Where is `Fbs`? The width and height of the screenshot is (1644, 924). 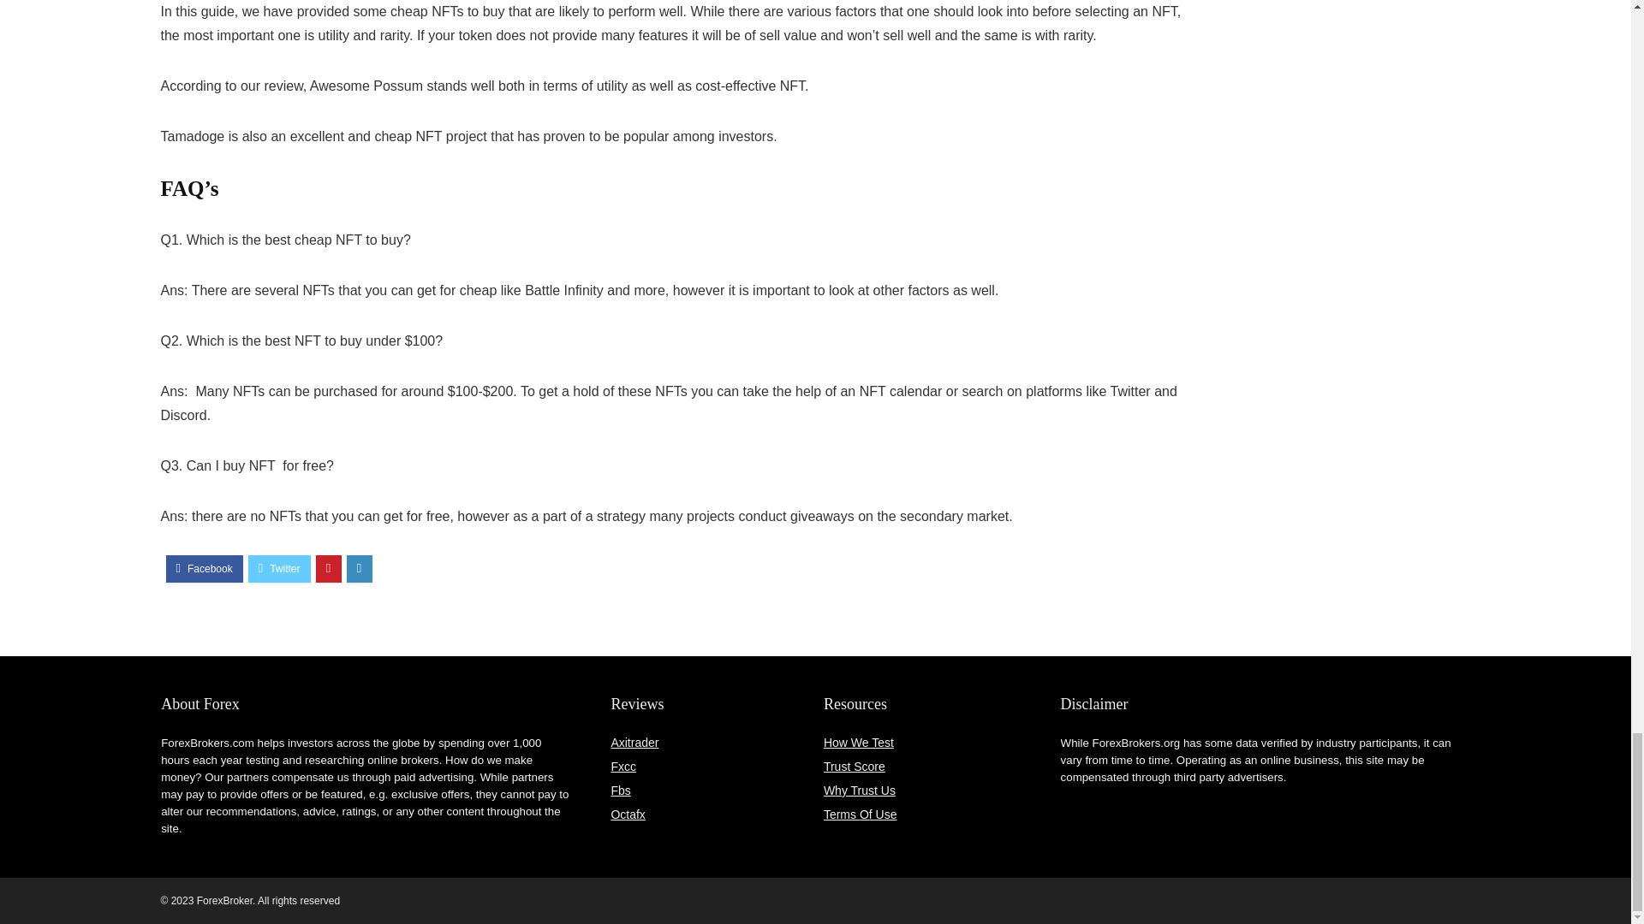
Fbs is located at coordinates (620, 791).